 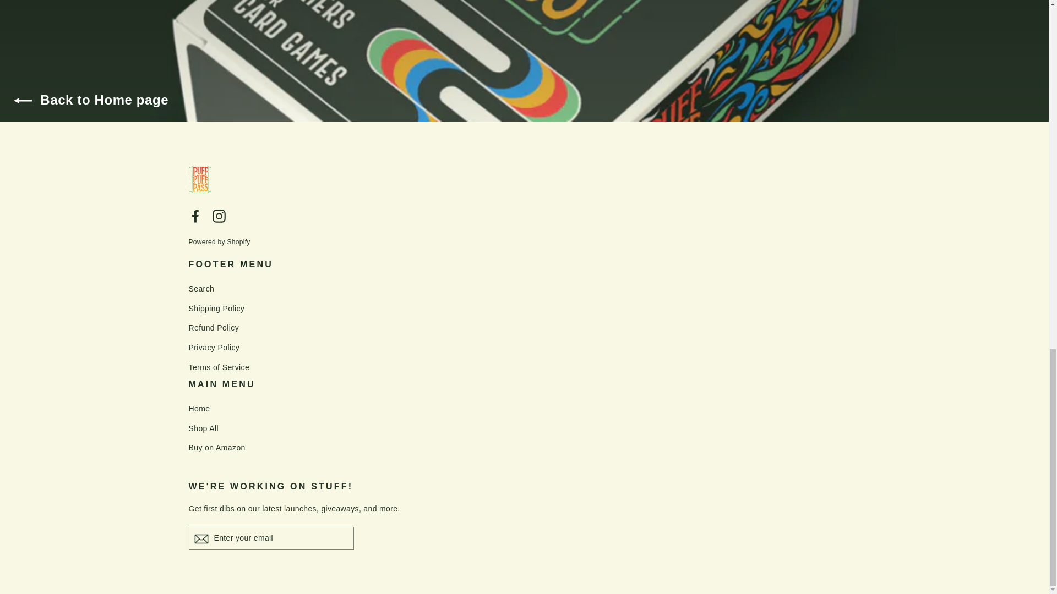 I want to click on Shop All, so click(x=524, y=428).